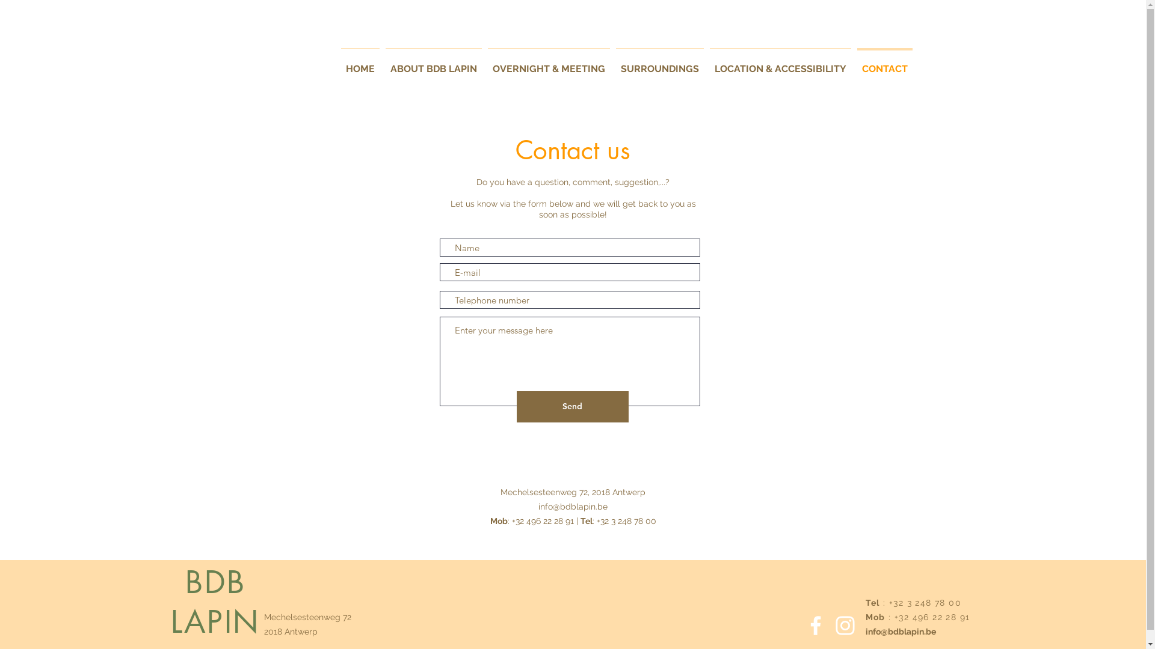 This screenshot has width=1155, height=649. What do you see at coordinates (780, 64) in the screenshot?
I see `LOCATION & ACCESSIBILITY` at bounding box center [780, 64].